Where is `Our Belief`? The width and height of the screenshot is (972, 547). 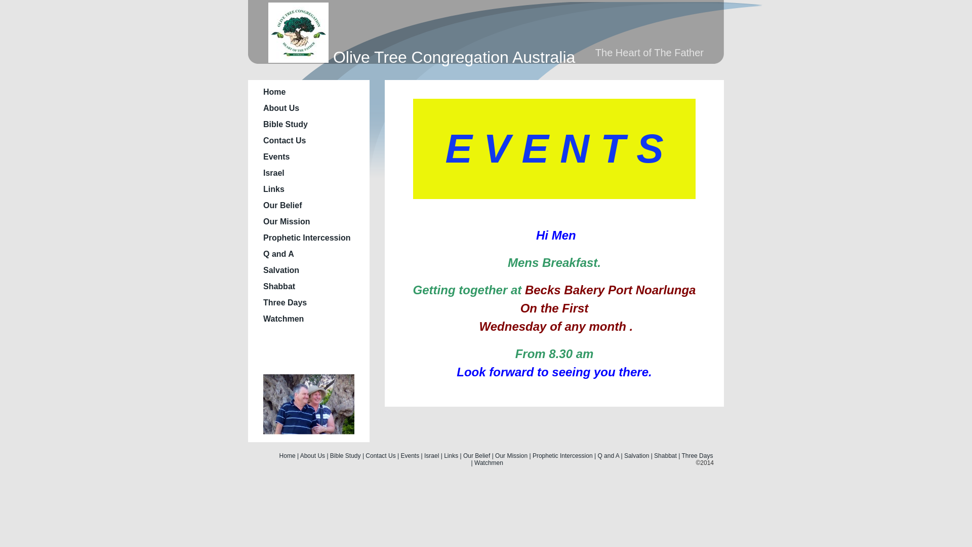 Our Belief is located at coordinates (282, 206).